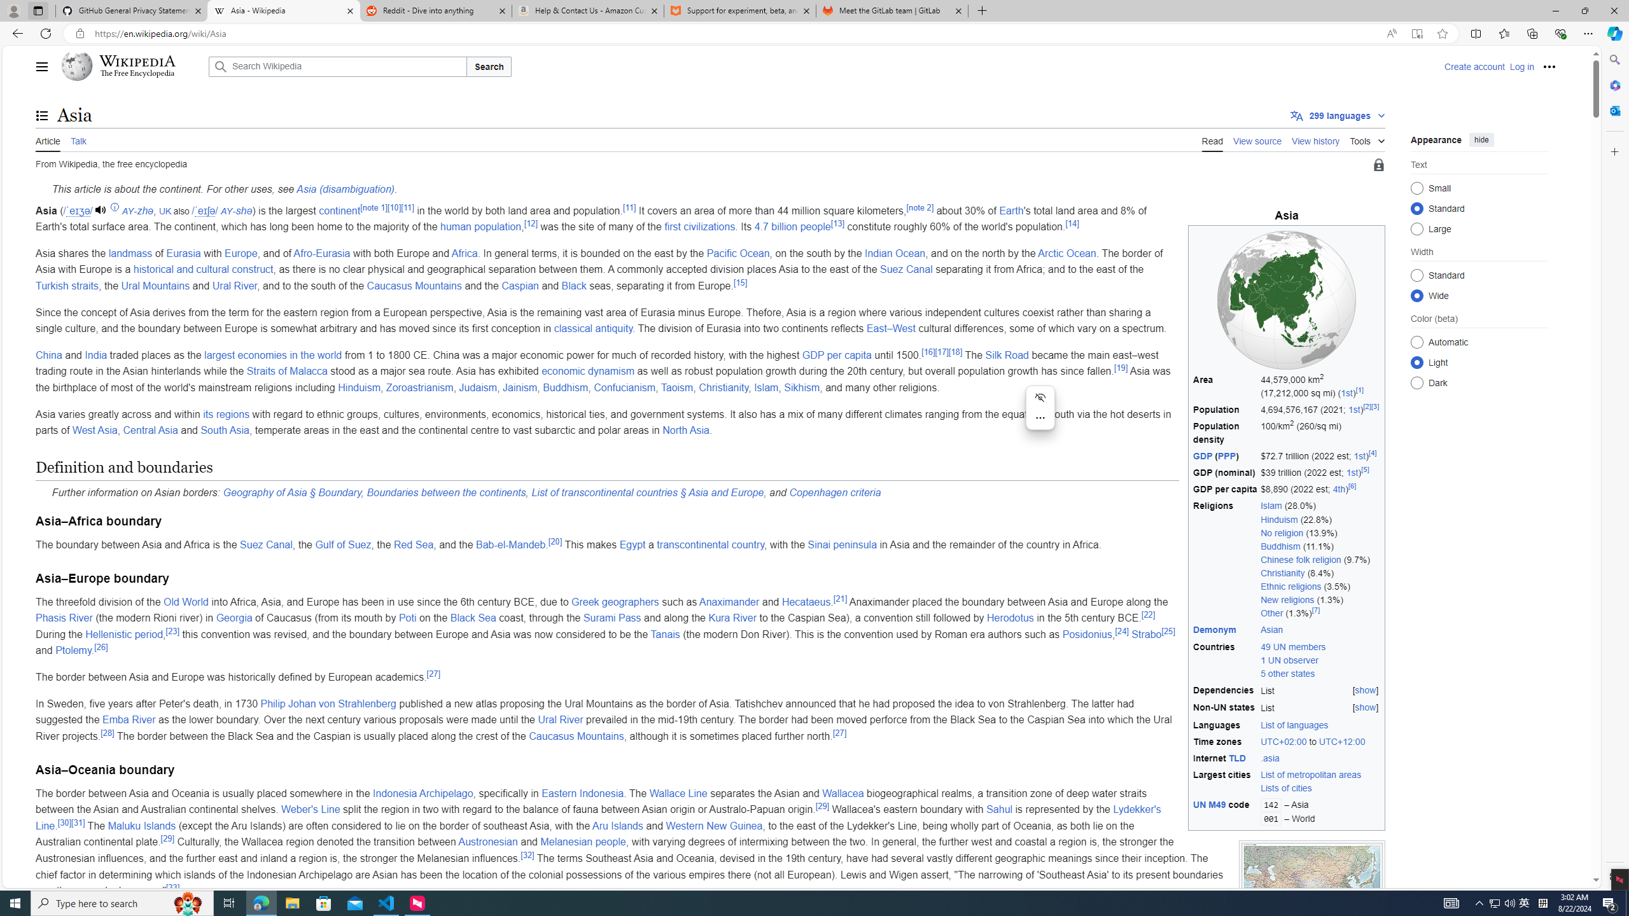  Describe the element at coordinates (1203, 455) in the screenshot. I see `GDP` at that location.